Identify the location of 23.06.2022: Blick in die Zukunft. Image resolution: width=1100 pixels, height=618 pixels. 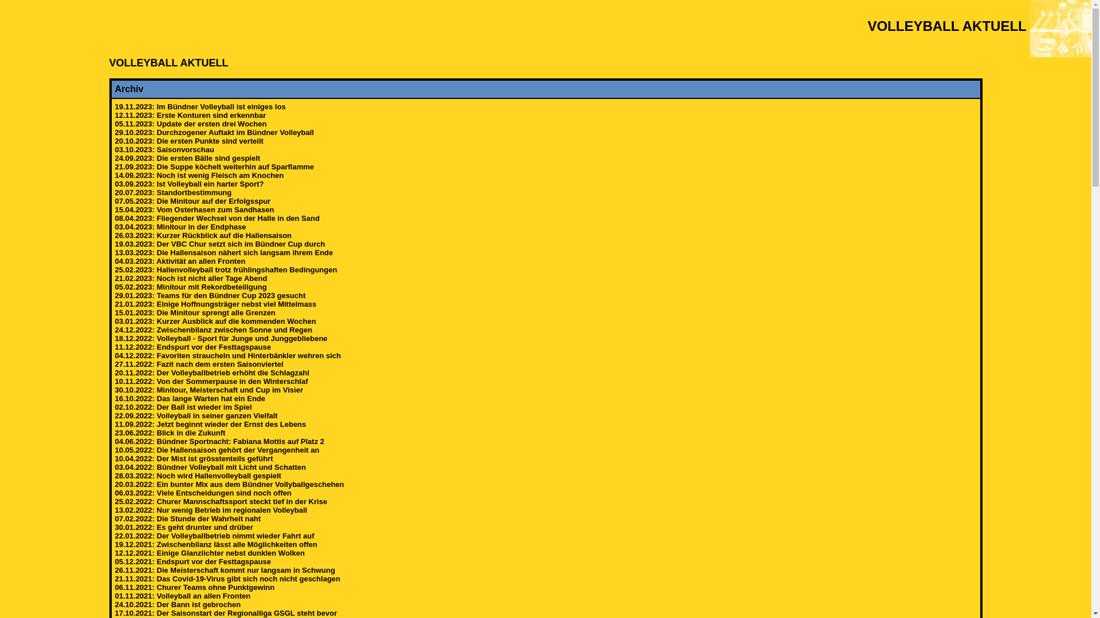
(170, 433).